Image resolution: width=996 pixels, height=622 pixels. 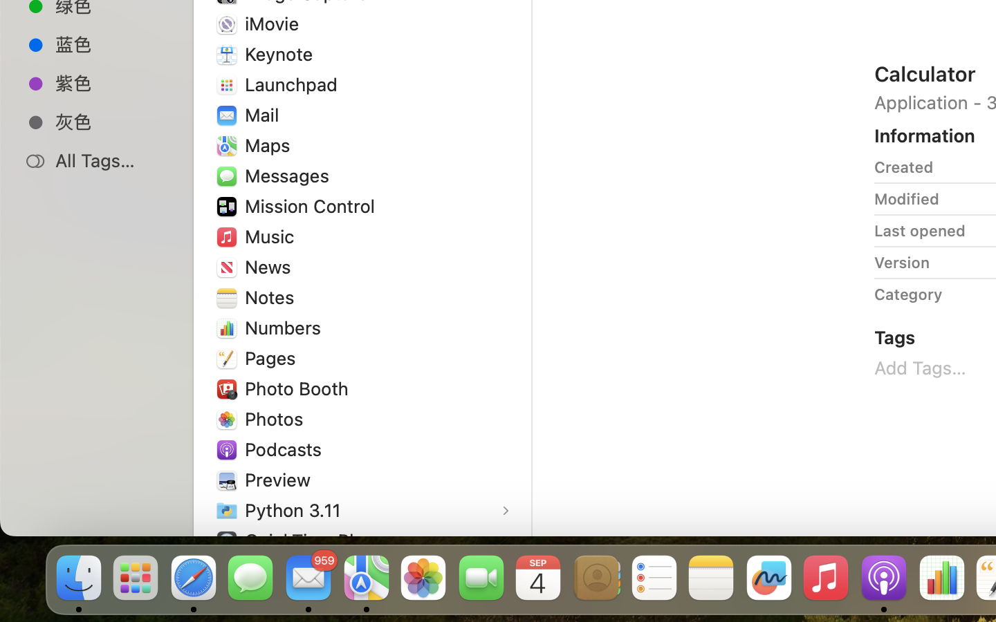 What do you see at coordinates (908, 294) in the screenshot?
I see `Category` at bounding box center [908, 294].